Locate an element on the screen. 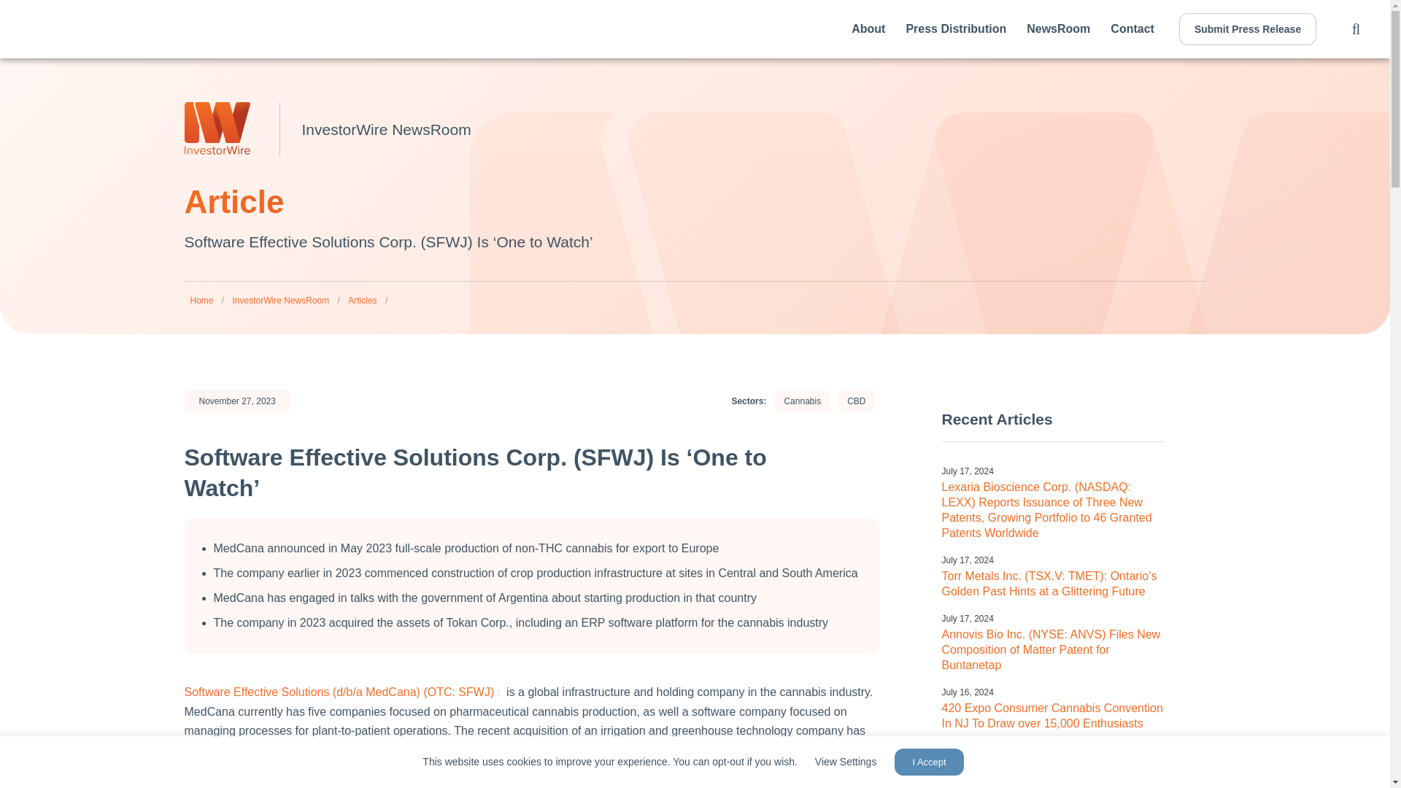  NewsRoom is located at coordinates (1058, 28).